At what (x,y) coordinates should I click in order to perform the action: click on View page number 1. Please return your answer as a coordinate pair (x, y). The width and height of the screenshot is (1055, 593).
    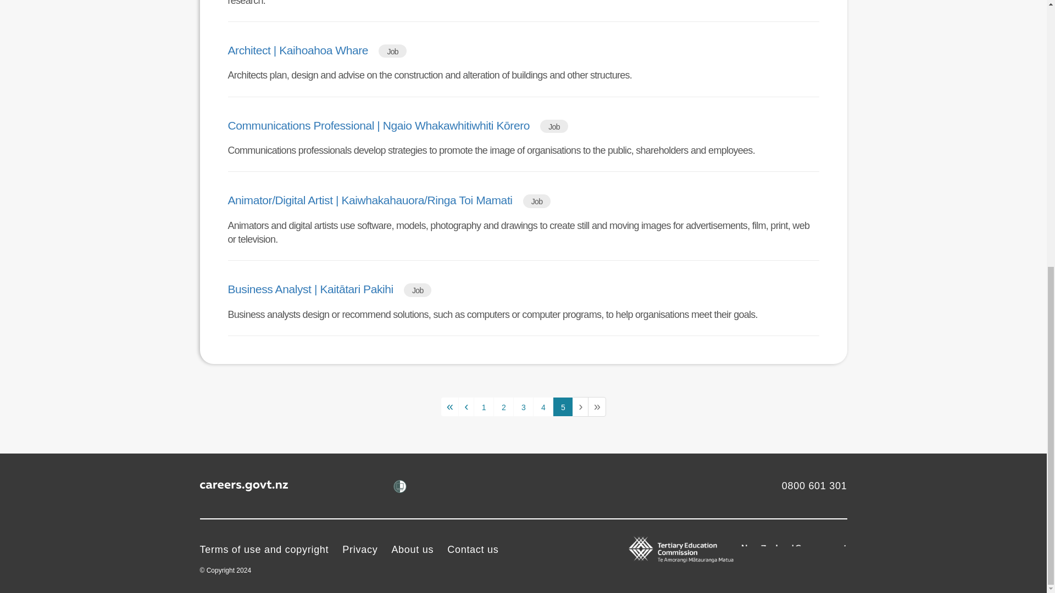
    Looking at the image, I should click on (484, 406).